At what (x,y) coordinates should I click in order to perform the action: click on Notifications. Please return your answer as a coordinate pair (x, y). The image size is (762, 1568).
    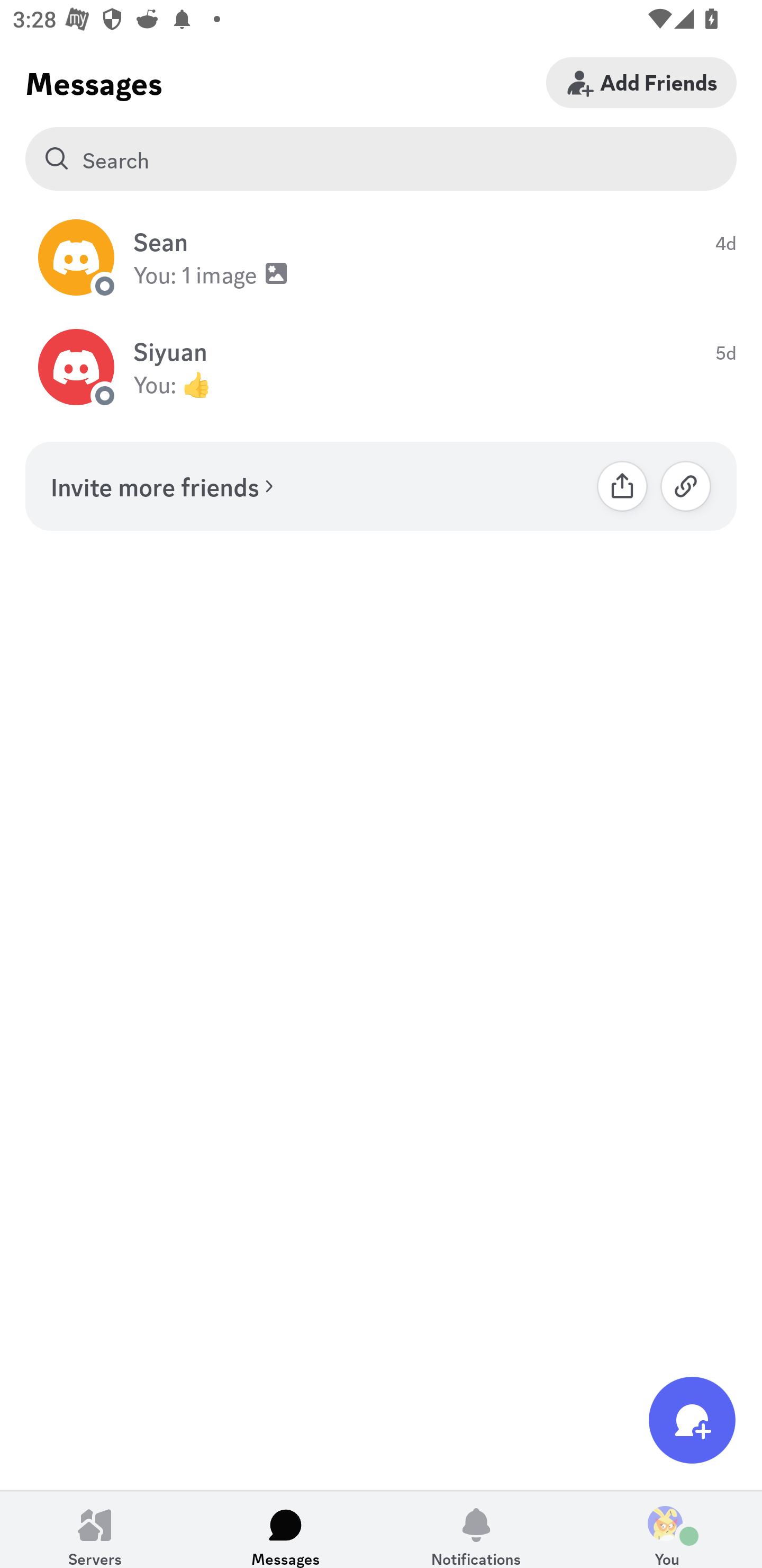
    Looking at the image, I should click on (476, 1529).